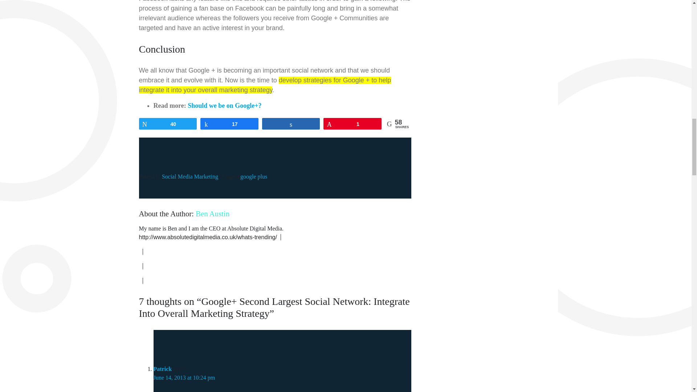 The height and width of the screenshot is (392, 697). I want to click on 17, so click(229, 124).